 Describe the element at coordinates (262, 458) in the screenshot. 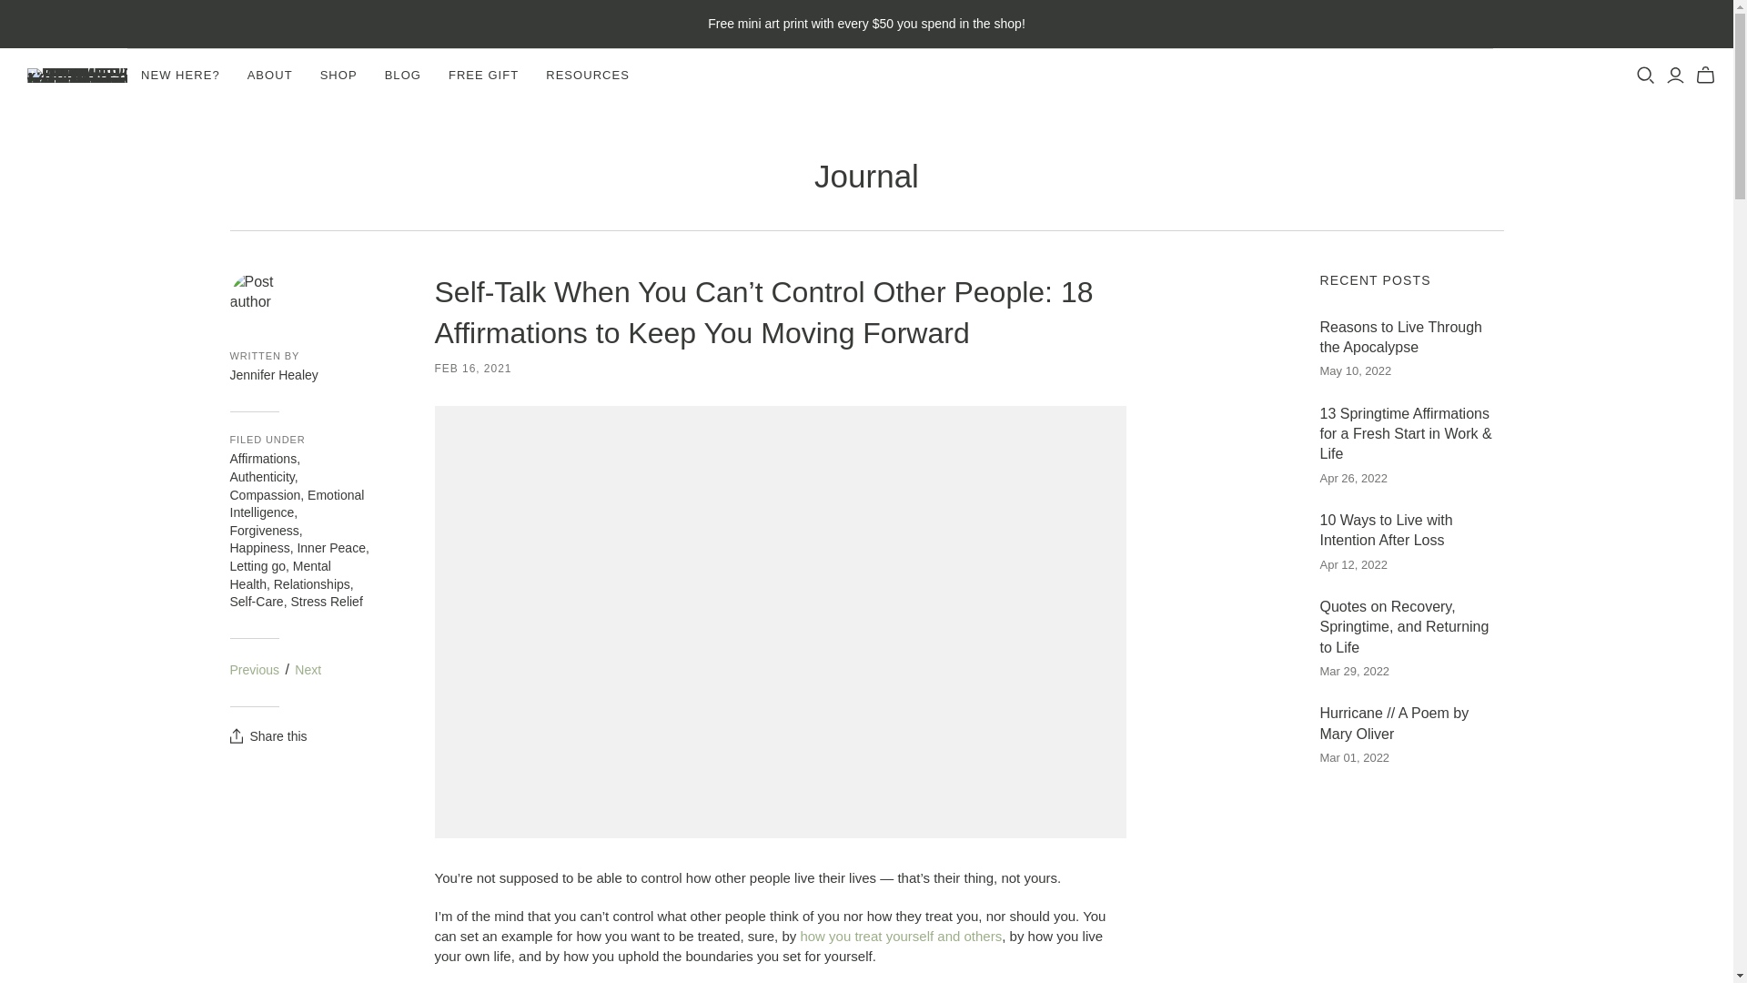

I see `Affirmations` at that location.